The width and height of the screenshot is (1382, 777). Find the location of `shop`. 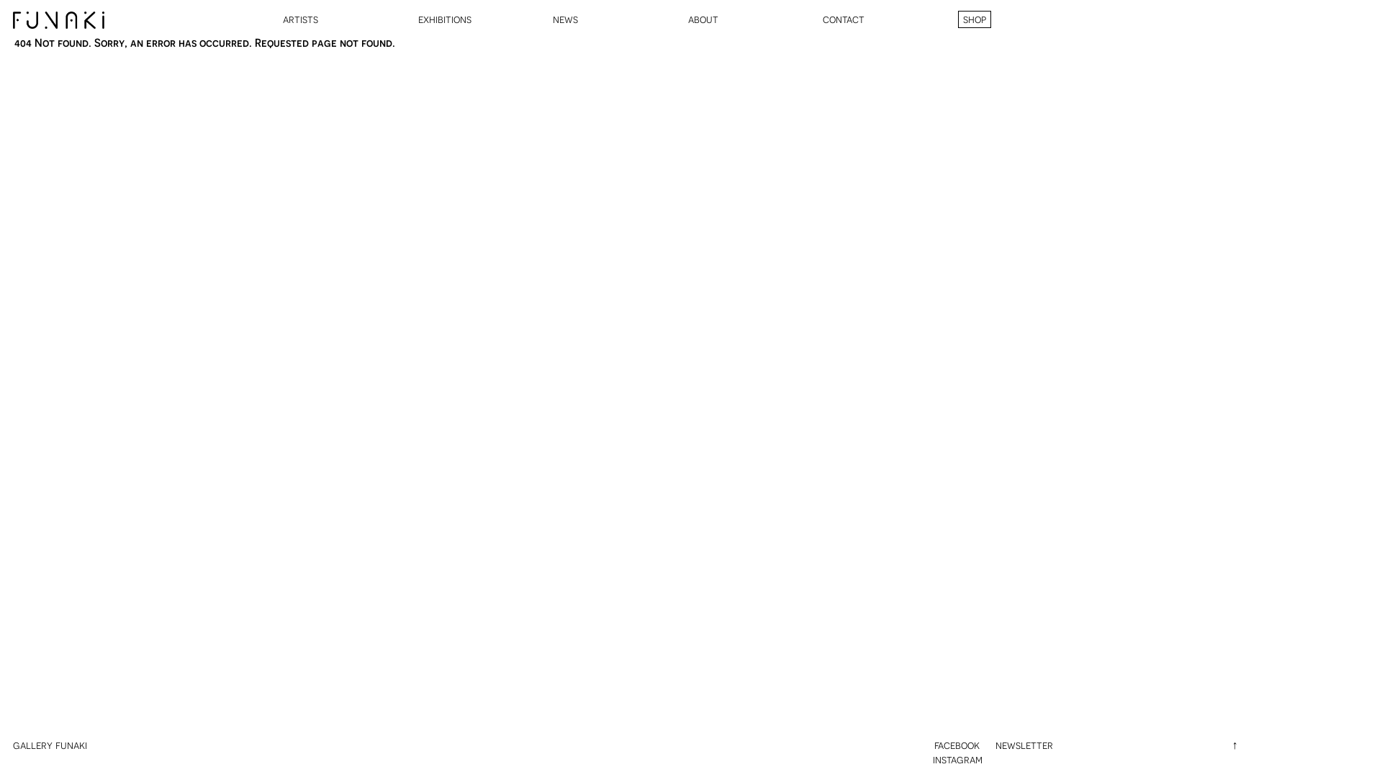

shop is located at coordinates (974, 19).